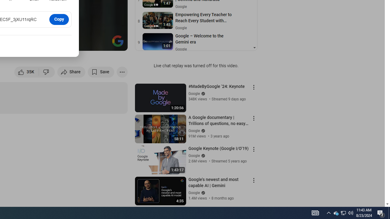  I want to click on Theater mode (t), so click(102, 43).